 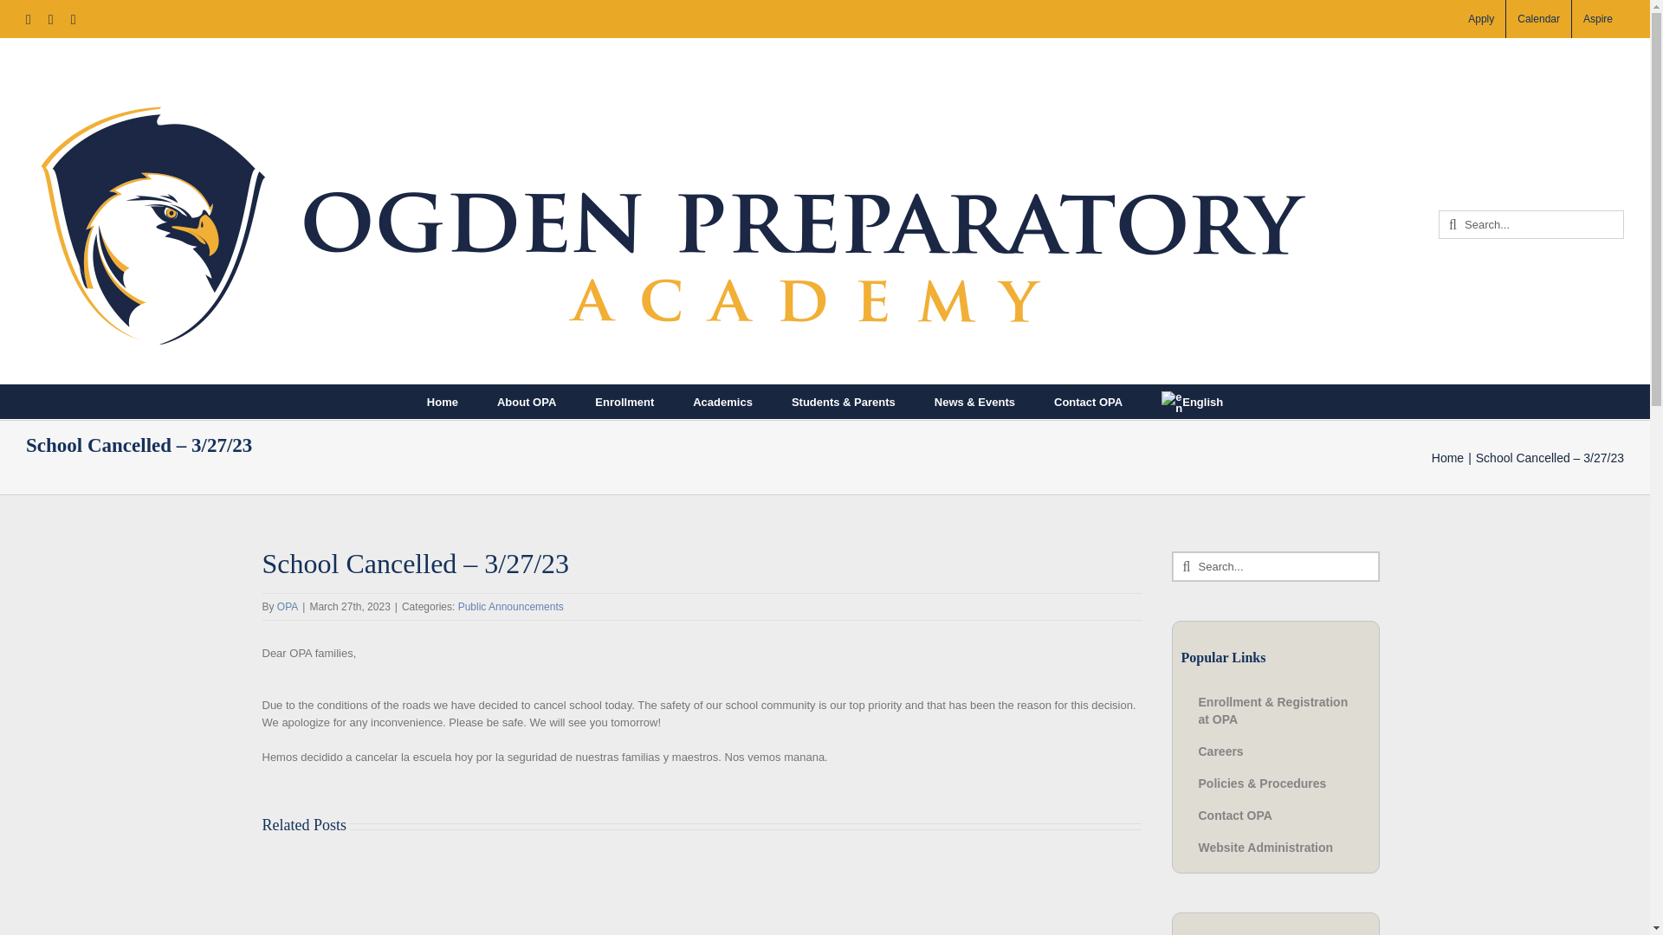 I want to click on Enrollment, so click(x=624, y=401).